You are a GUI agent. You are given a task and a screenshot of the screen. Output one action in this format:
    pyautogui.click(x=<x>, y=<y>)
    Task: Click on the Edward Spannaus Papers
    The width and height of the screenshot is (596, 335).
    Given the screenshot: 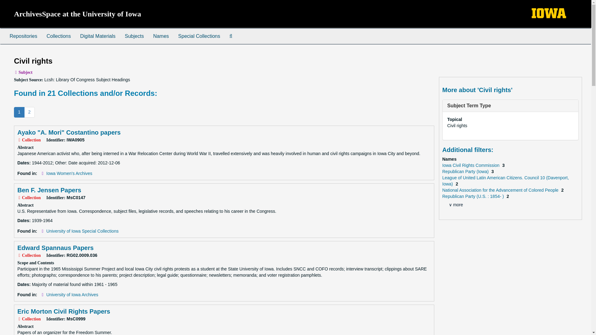 What is the action you would take?
    pyautogui.click(x=55, y=248)
    